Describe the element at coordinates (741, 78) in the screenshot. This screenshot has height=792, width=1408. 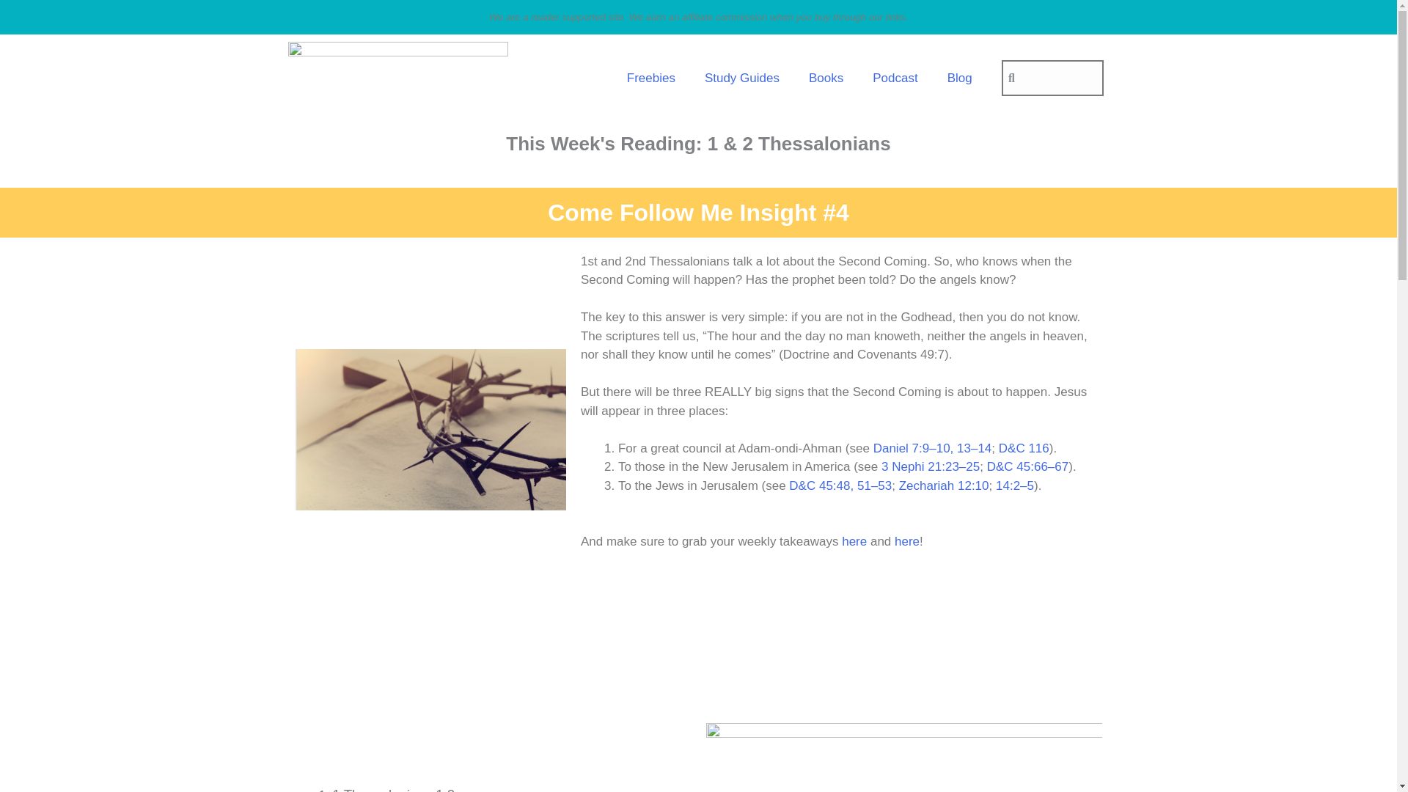
I see `Study Guides` at that location.